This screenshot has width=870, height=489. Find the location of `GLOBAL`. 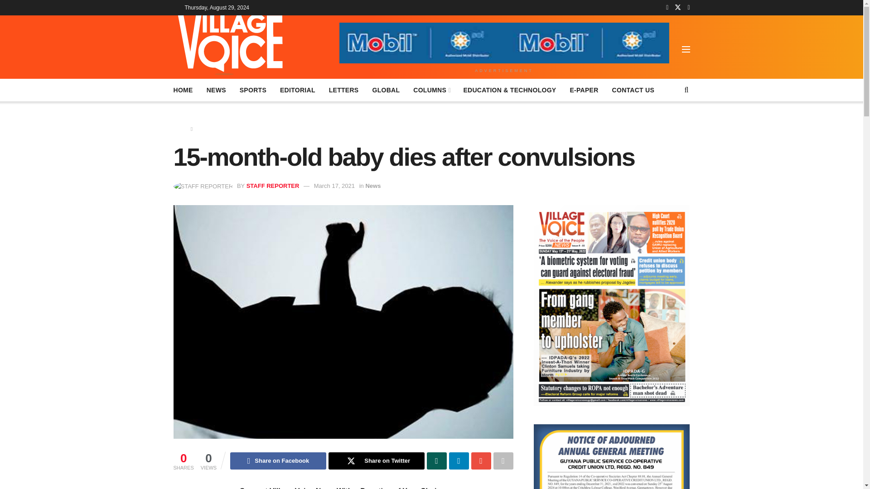

GLOBAL is located at coordinates (386, 90).